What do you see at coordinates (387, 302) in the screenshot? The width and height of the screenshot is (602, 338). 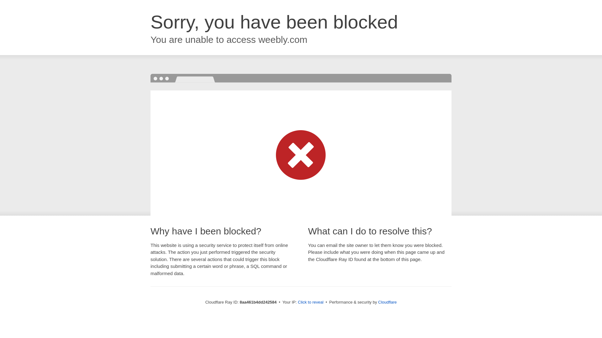 I see `Cloudflare` at bounding box center [387, 302].